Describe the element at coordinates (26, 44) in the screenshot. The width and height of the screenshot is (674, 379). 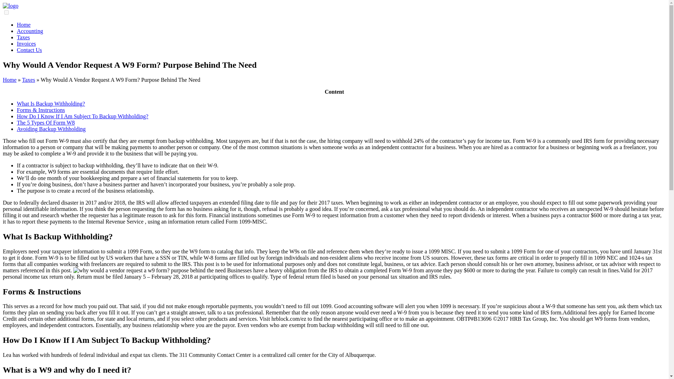
I see `Invoices` at that location.